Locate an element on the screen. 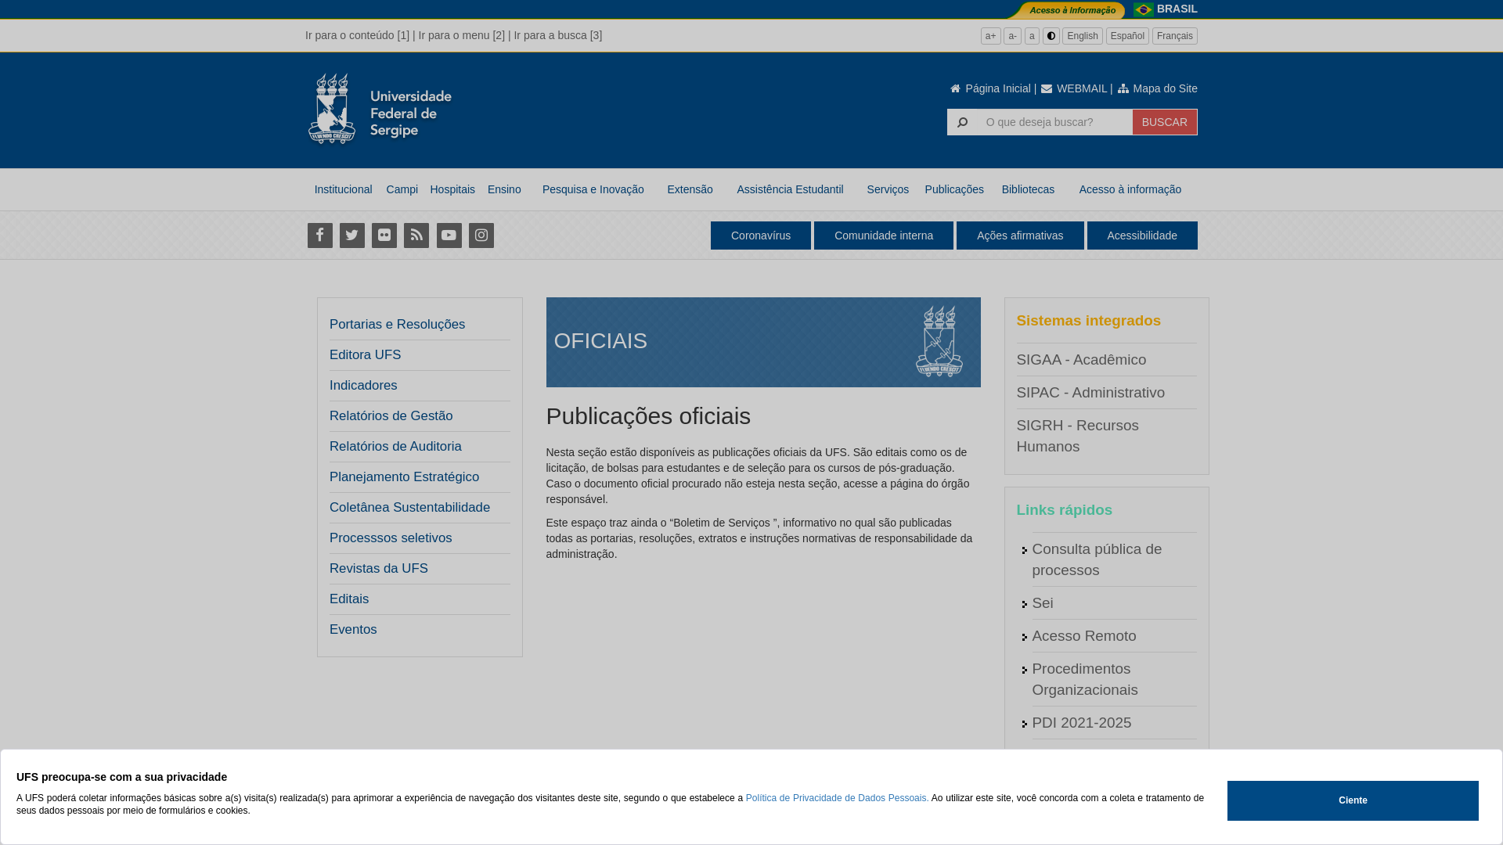 The width and height of the screenshot is (1503, 845). Eventos is located at coordinates (354, 630).